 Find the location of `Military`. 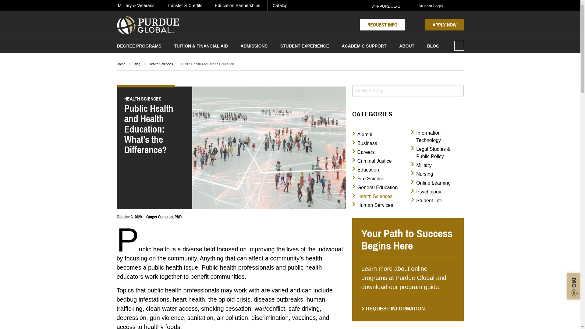

Military is located at coordinates (421, 165).